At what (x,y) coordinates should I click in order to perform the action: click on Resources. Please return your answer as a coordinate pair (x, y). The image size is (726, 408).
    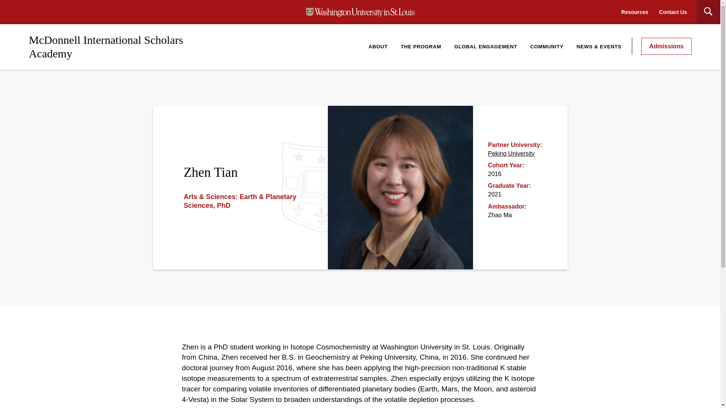
    Looking at the image, I should click on (634, 12).